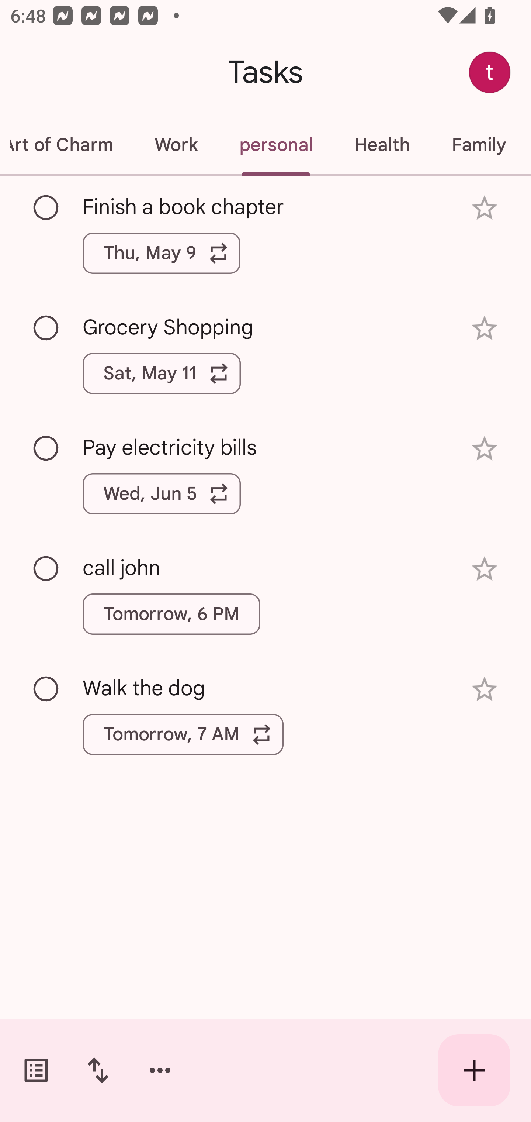  I want to click on Thu, May 9, so click(162, 253).